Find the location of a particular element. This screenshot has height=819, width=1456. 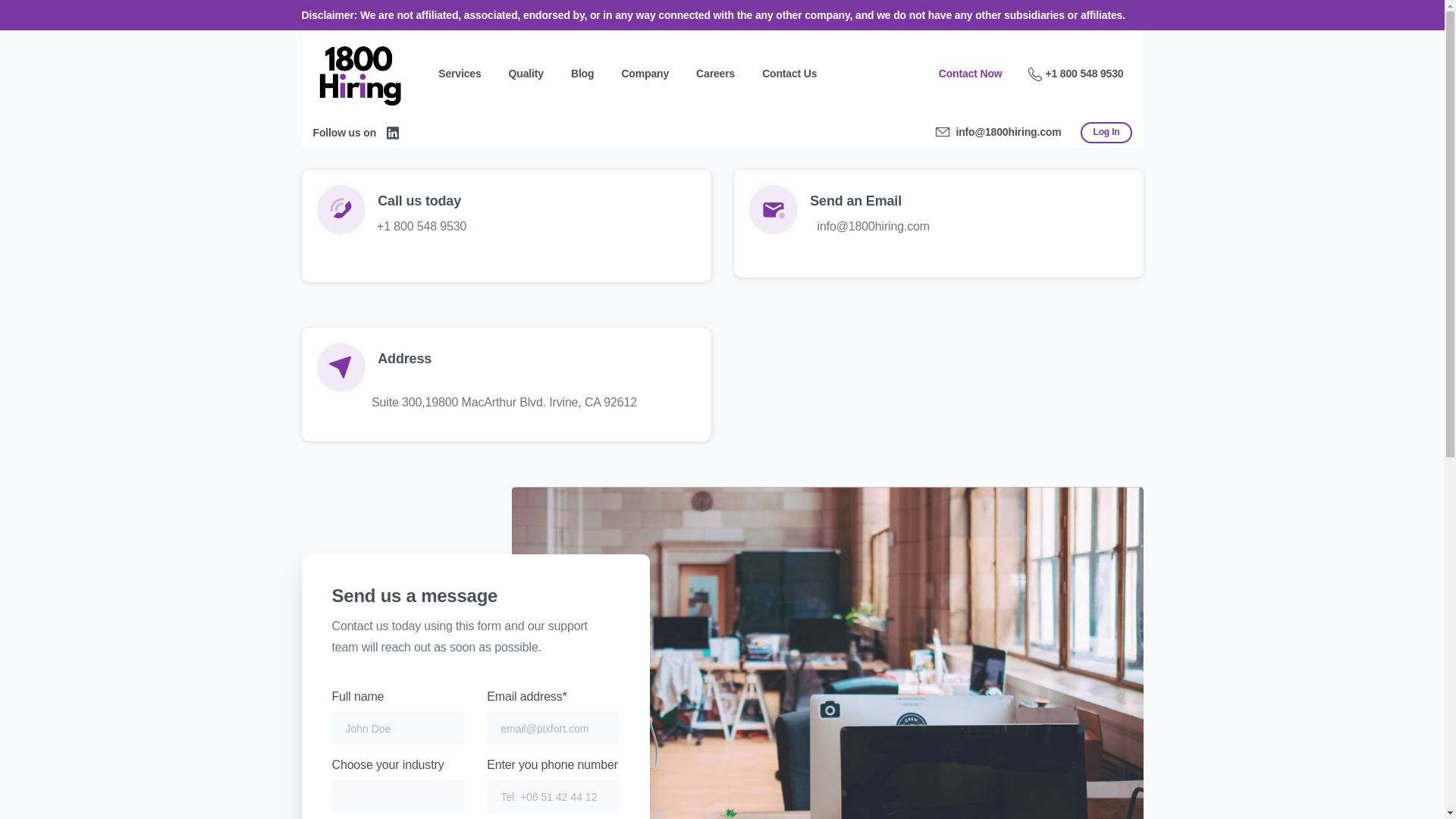

Quality is located at coordinates (526, 74).